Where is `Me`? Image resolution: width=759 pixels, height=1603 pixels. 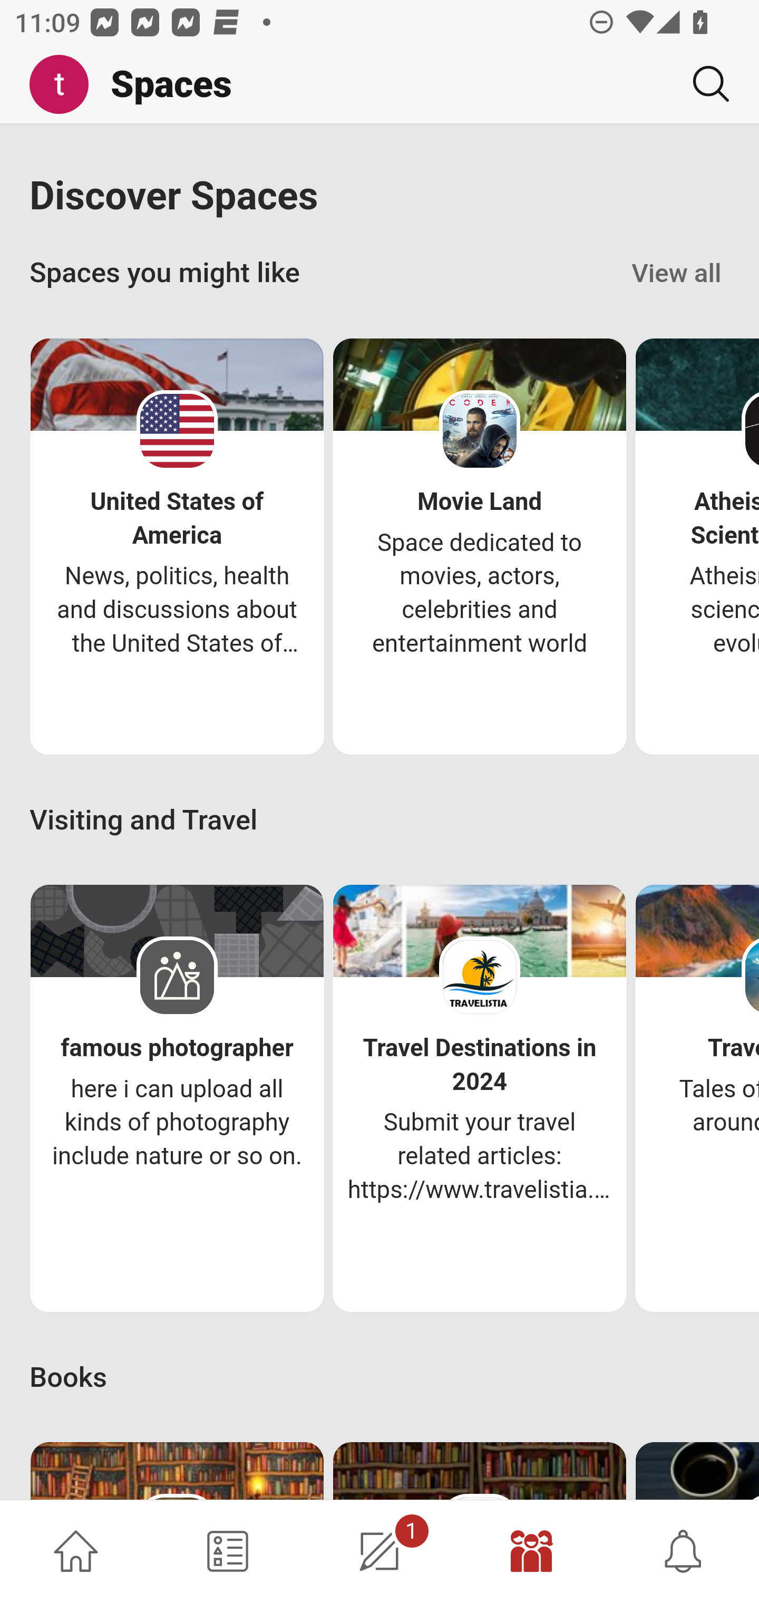 Me is located at coordinates (66, 85).